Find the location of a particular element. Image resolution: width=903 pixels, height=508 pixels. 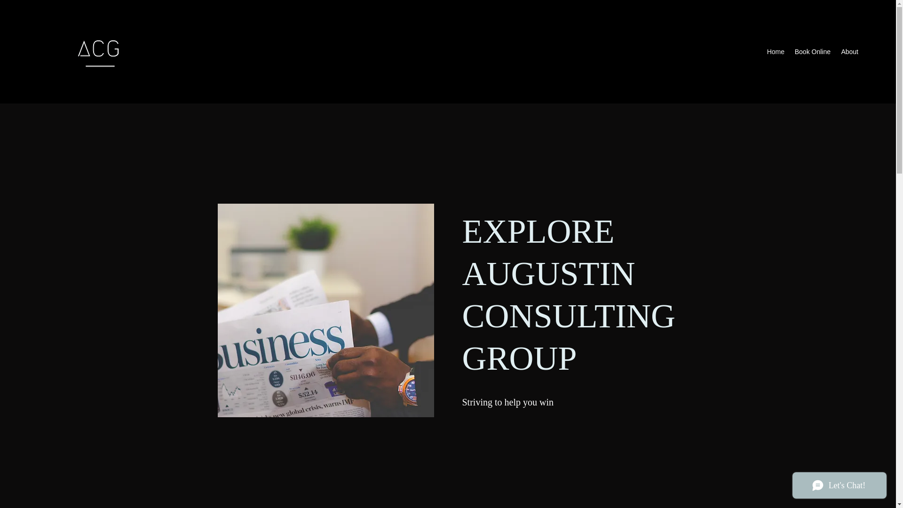

Home is located at coordinates (775, 52).